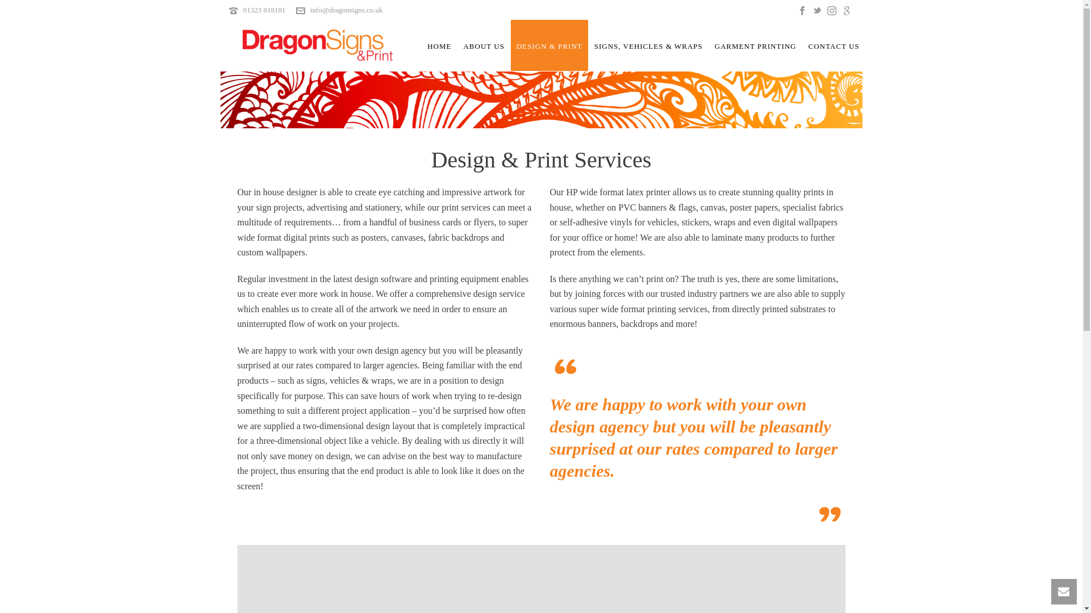 This screenshot has width=1091, height=613. What do you see at coordinates (756, 45) in the screenshot?
I see `GARMENT PRINTING` at bounding box center [756, 45].